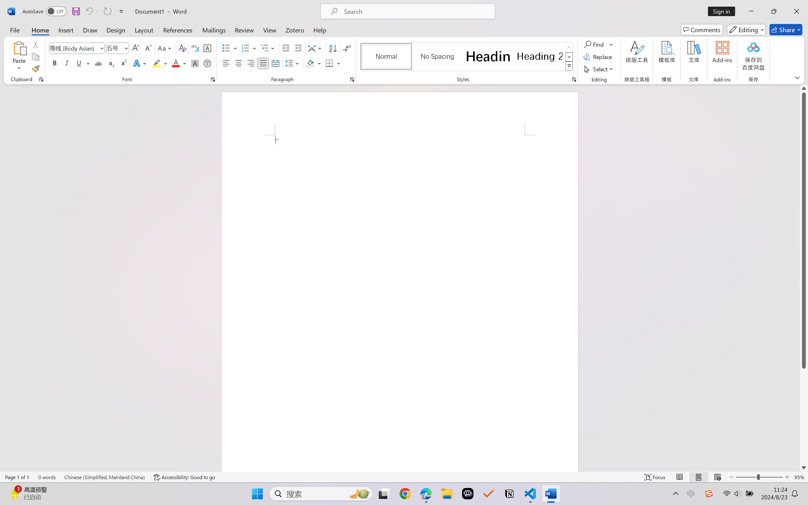 This screenshot has width=808, height=505. Describe the element at coordinates (799, 477) in the screenshot. I see `Zoom 95%` at that location.